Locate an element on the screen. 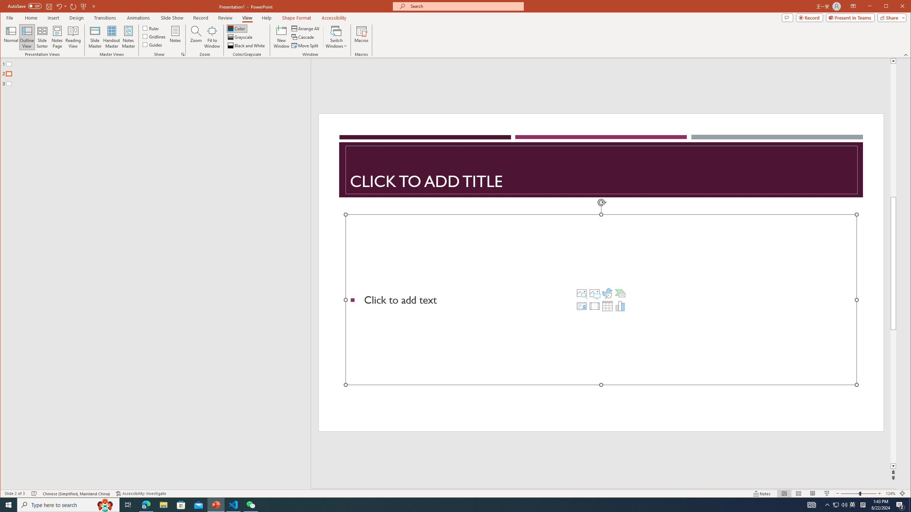  Design is located at coordinates (76, 18).